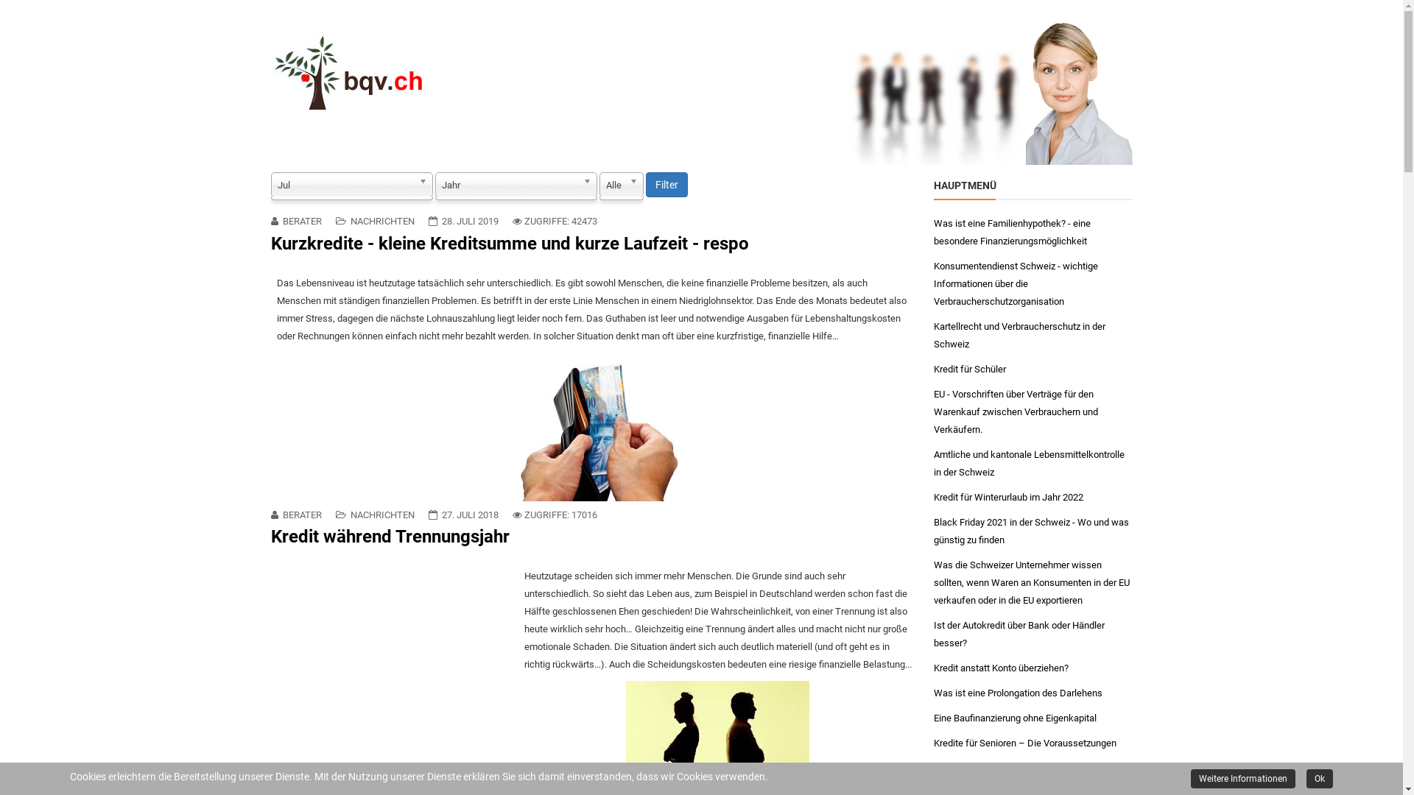 Image resolution: width=1414 pixels, height=795 pixels. What do you see at coordinates (395, 671) in the screenshot?
I see `Advertisement` at bounding box center [395, 671].